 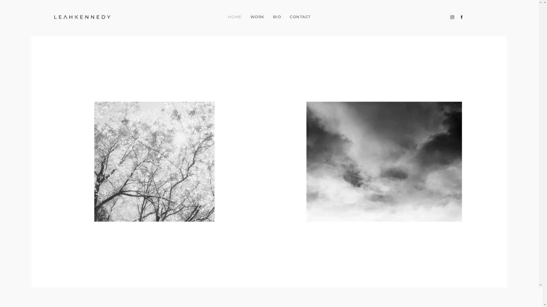 What do you see at coordinates (258, 17) in the screenshot?
I see `WORK` at bounding box center [258, 17].